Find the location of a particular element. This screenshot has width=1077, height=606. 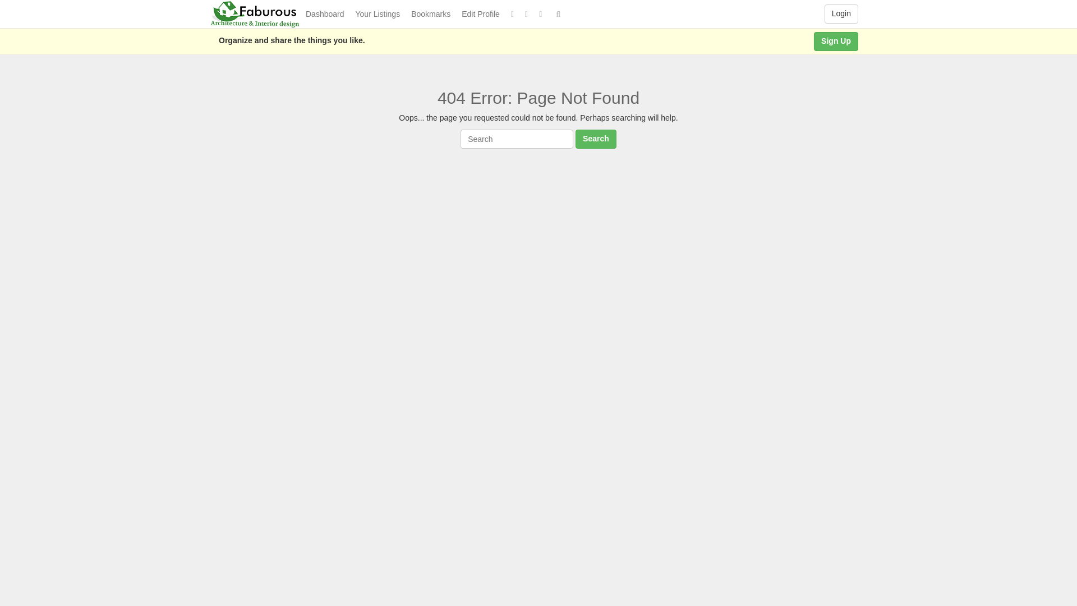

Search is located at coordinates (596, 139).